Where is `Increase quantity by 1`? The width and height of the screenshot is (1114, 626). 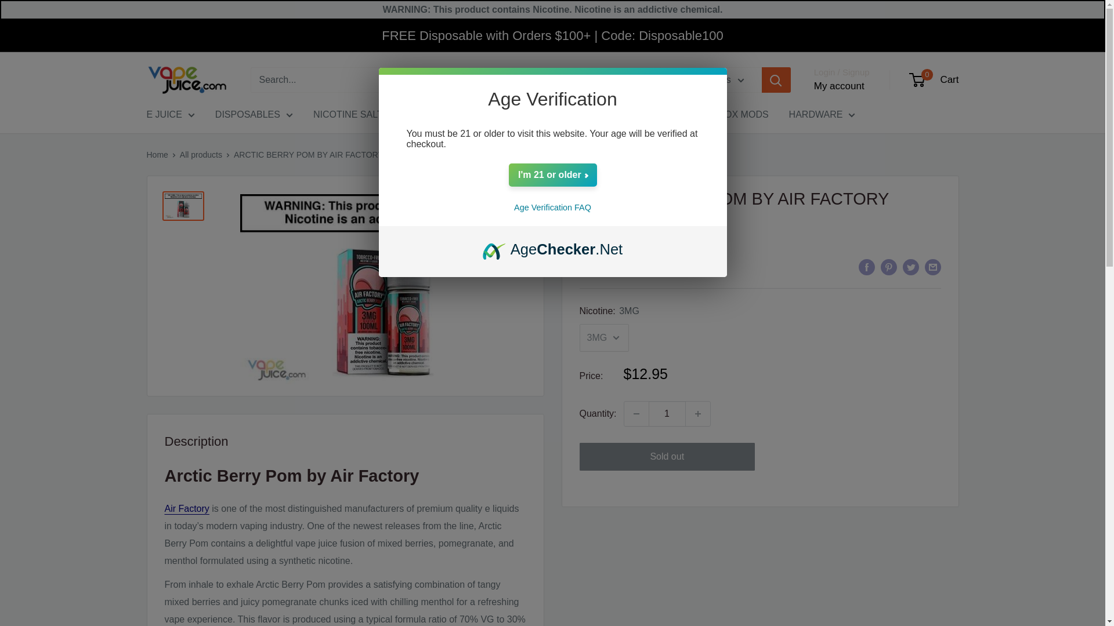
Increase quantity by 1 is located at coordinates (698, 414).